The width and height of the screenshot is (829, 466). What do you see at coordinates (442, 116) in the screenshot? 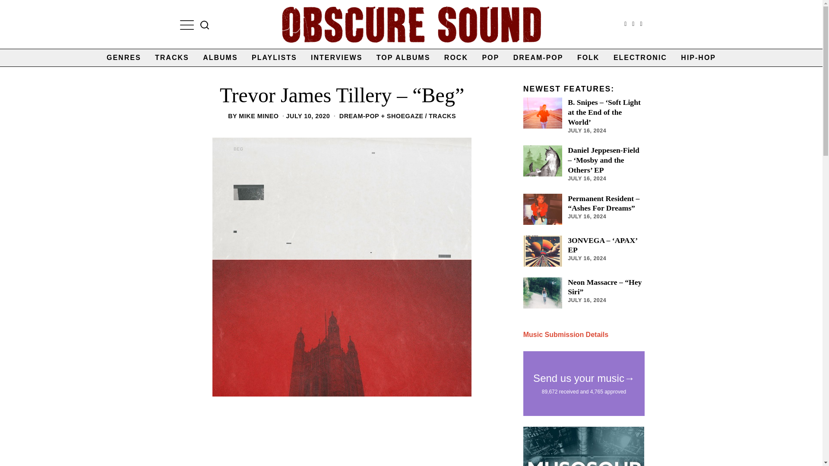
I see `TRACKS` at bounding box center [442, 116].